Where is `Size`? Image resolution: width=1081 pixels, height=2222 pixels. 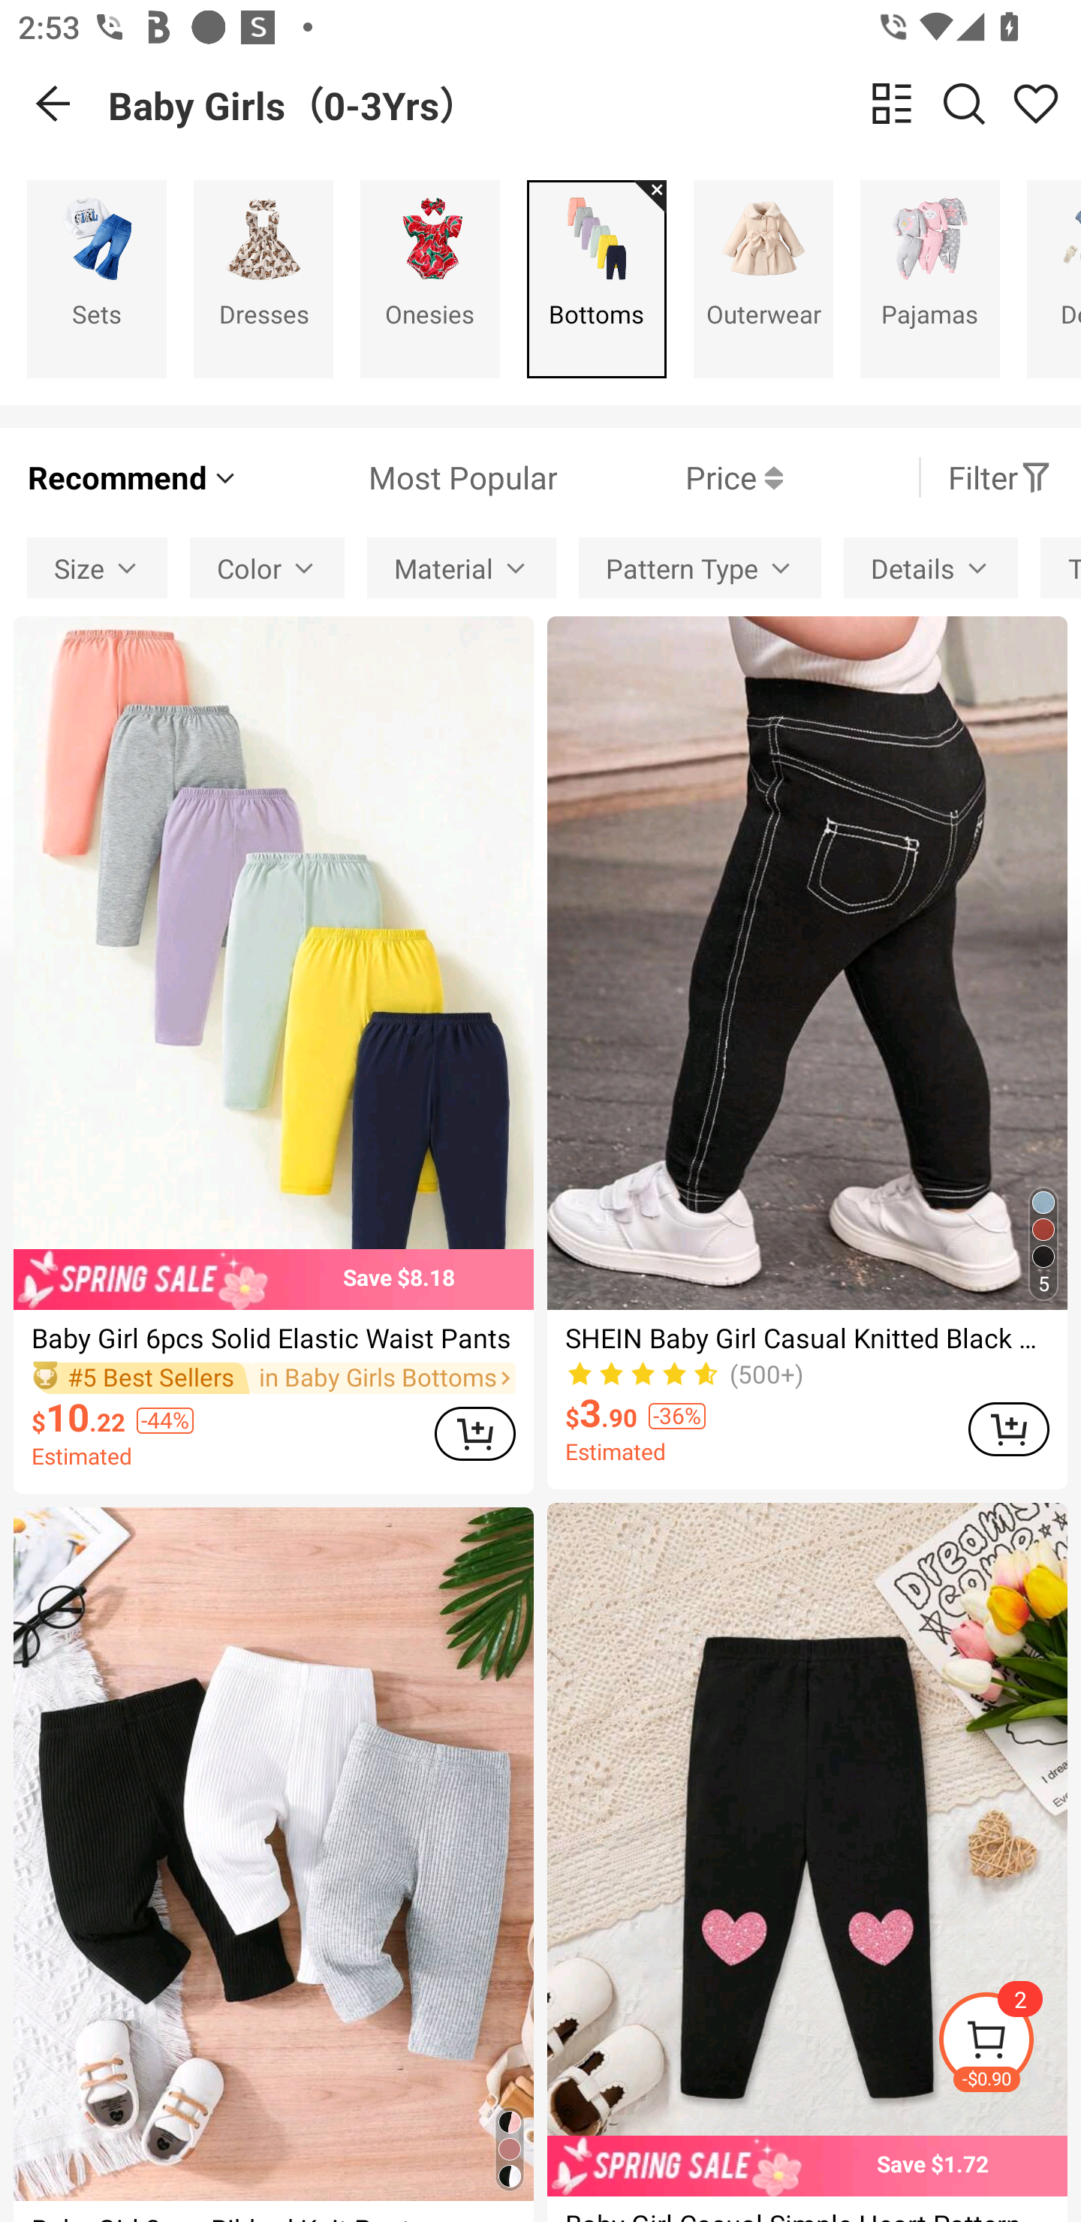
Size is located at coordinates (98, 568).